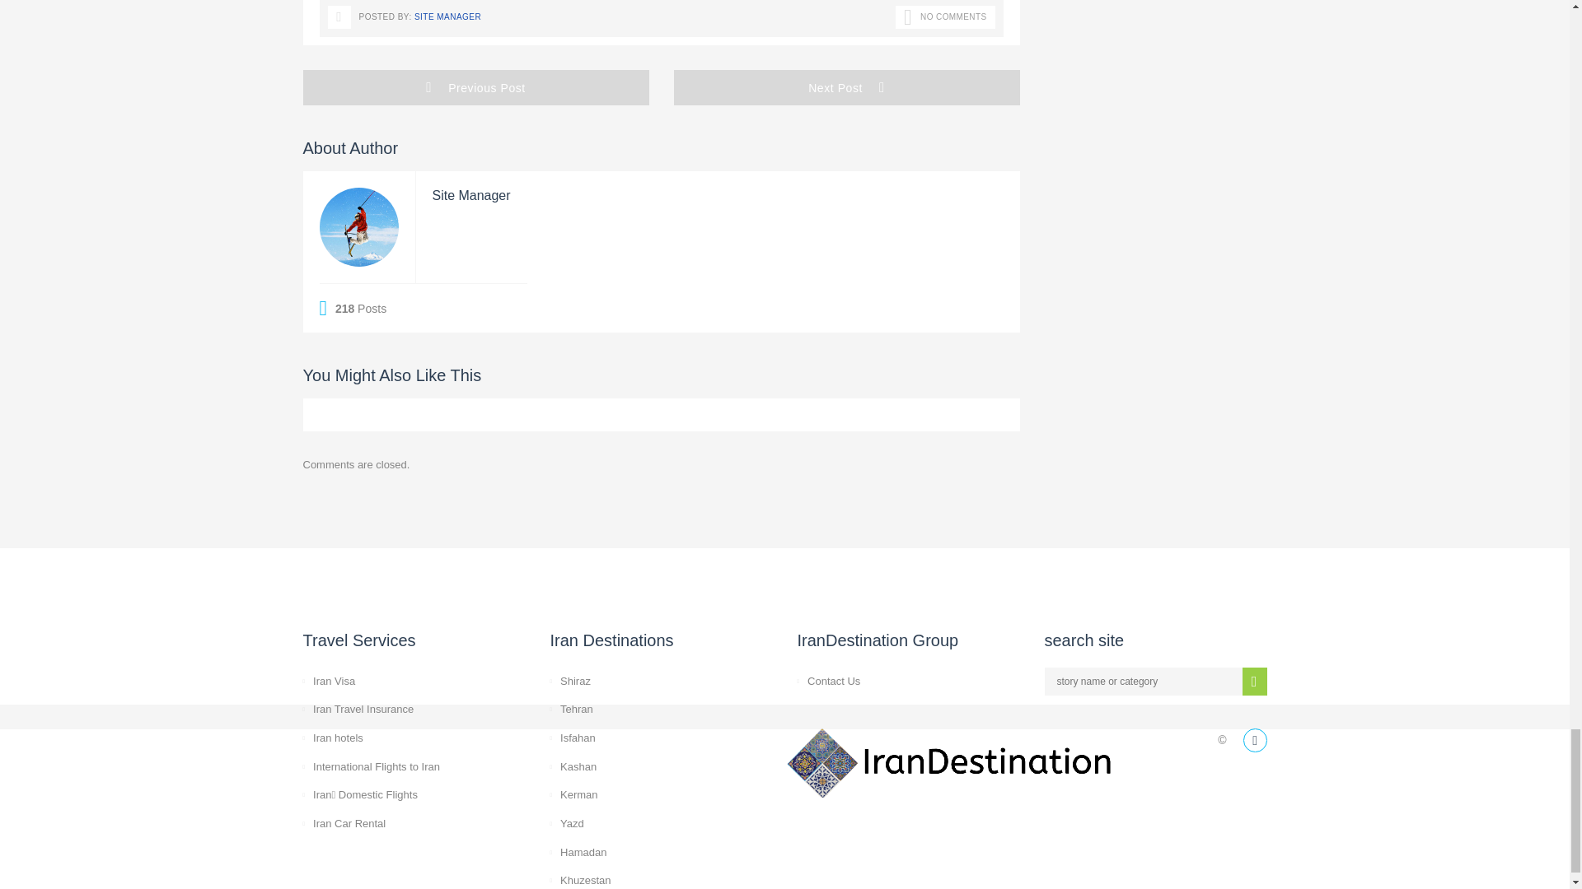 The width and height of the screenshot is (1582, 889). I want to click on Posts by Site Manager, so click(447, 16).